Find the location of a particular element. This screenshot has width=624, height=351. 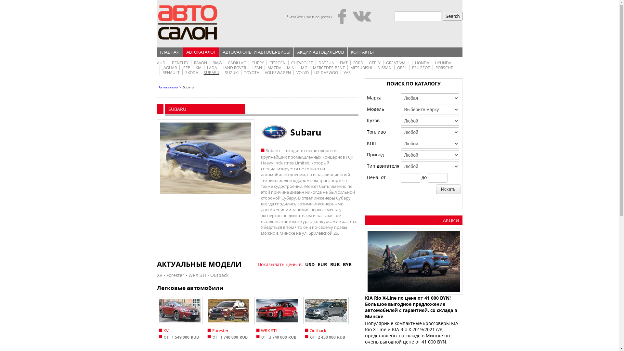

SUZUKI is located at coordinates (232, 73).